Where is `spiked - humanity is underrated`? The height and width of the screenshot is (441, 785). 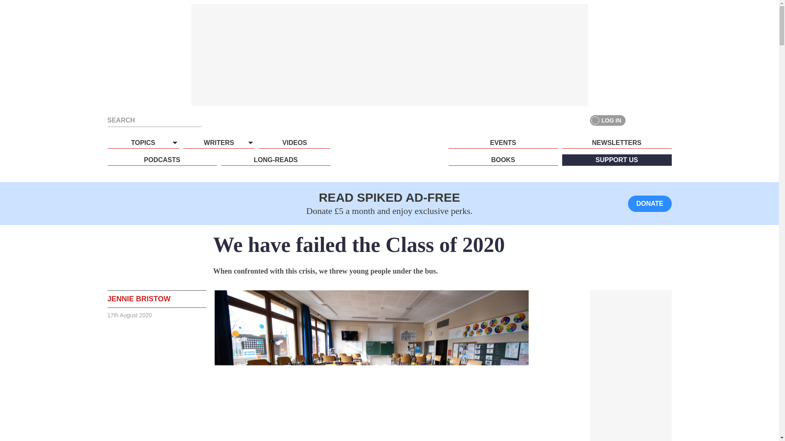 spiked - humanity is underrated is located at coordinates (389, 158).